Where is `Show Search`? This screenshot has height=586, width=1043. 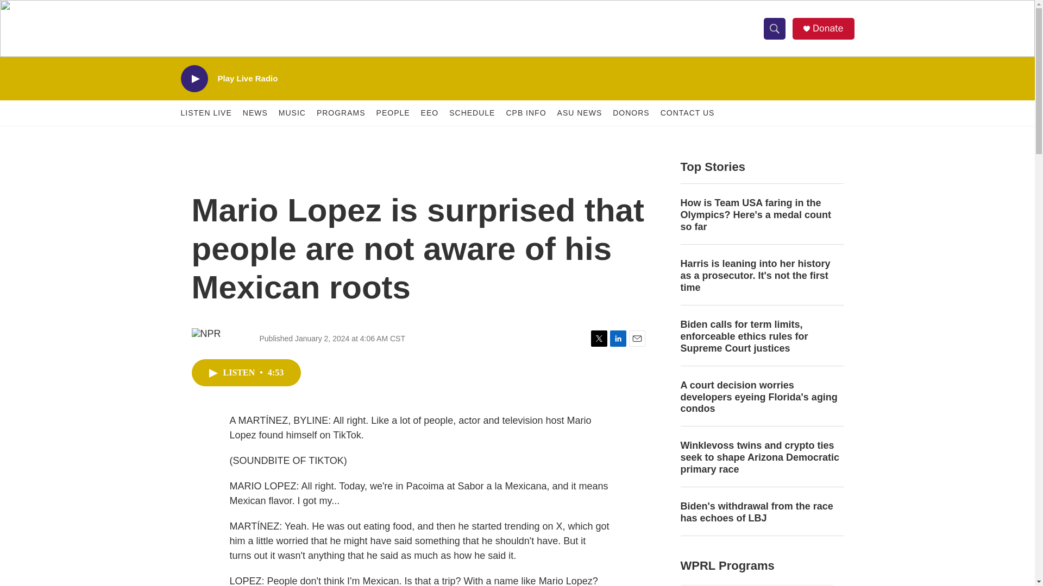
Show Search is located at coordinates (774, 28).